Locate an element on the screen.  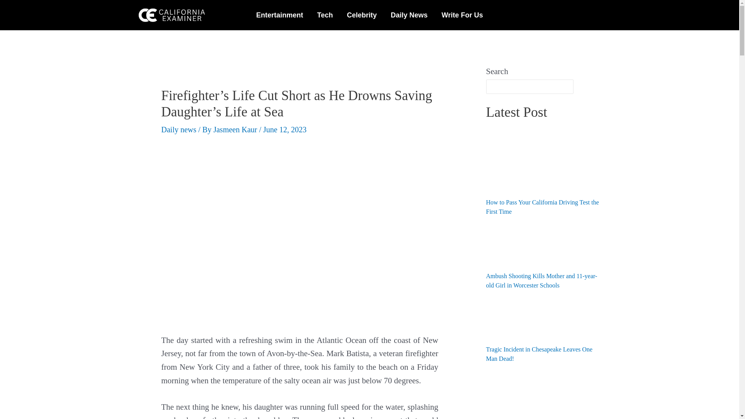
Jasmeen Kaur is located at coordinates (236, 129).